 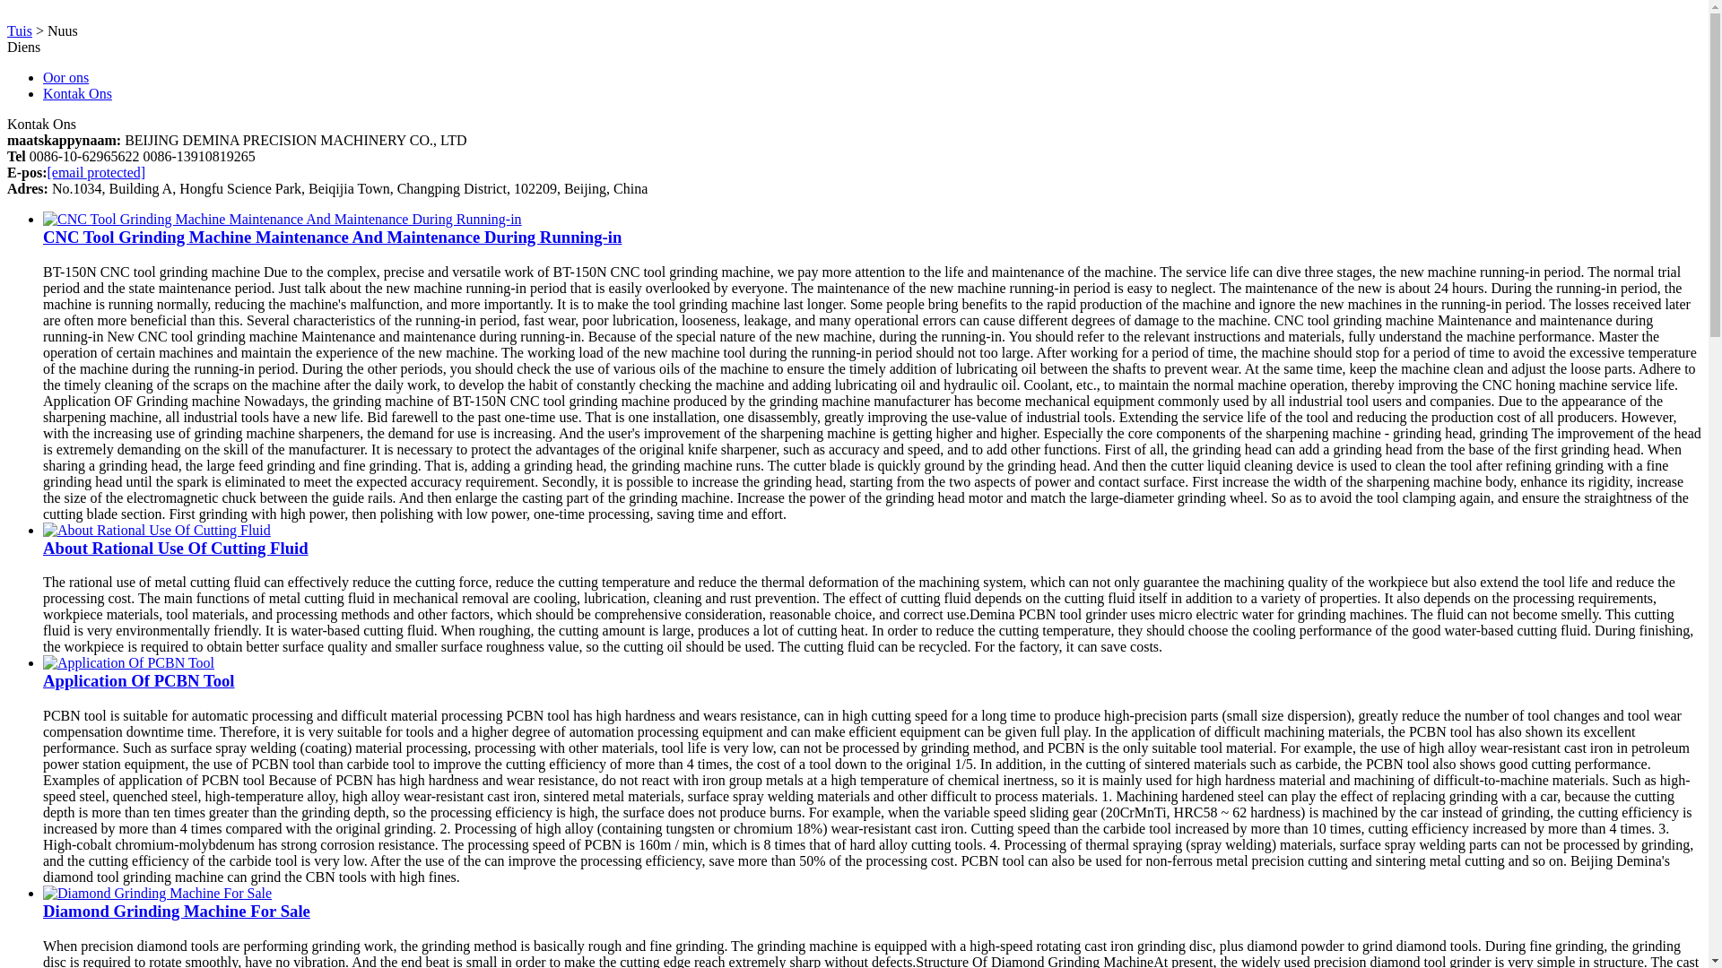 What do you see at coordinates (77, 93) in the screenshot?
I see `Kontak Ons` at bounding box center [77, 93].